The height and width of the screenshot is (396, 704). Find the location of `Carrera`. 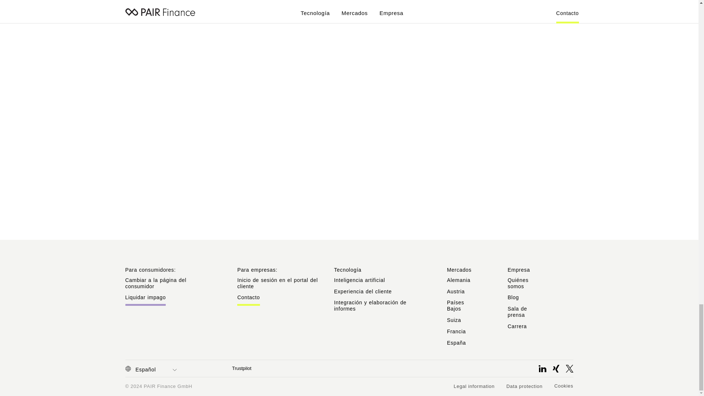

Carrera is located at coordinates (517, 326).